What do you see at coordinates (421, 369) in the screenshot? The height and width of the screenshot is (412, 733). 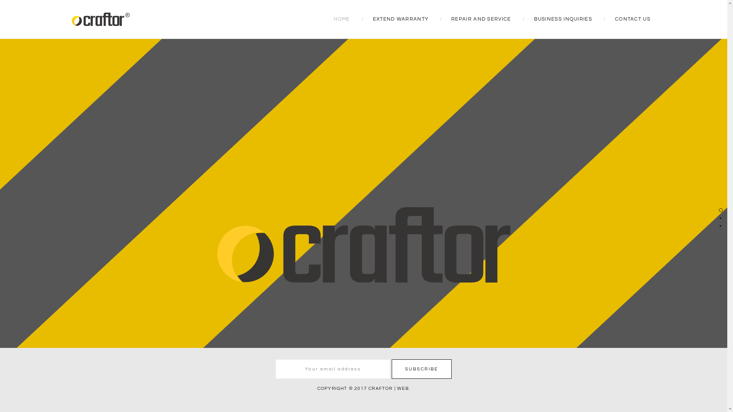 I see `Subscribe` at bounding box center [421, 369].